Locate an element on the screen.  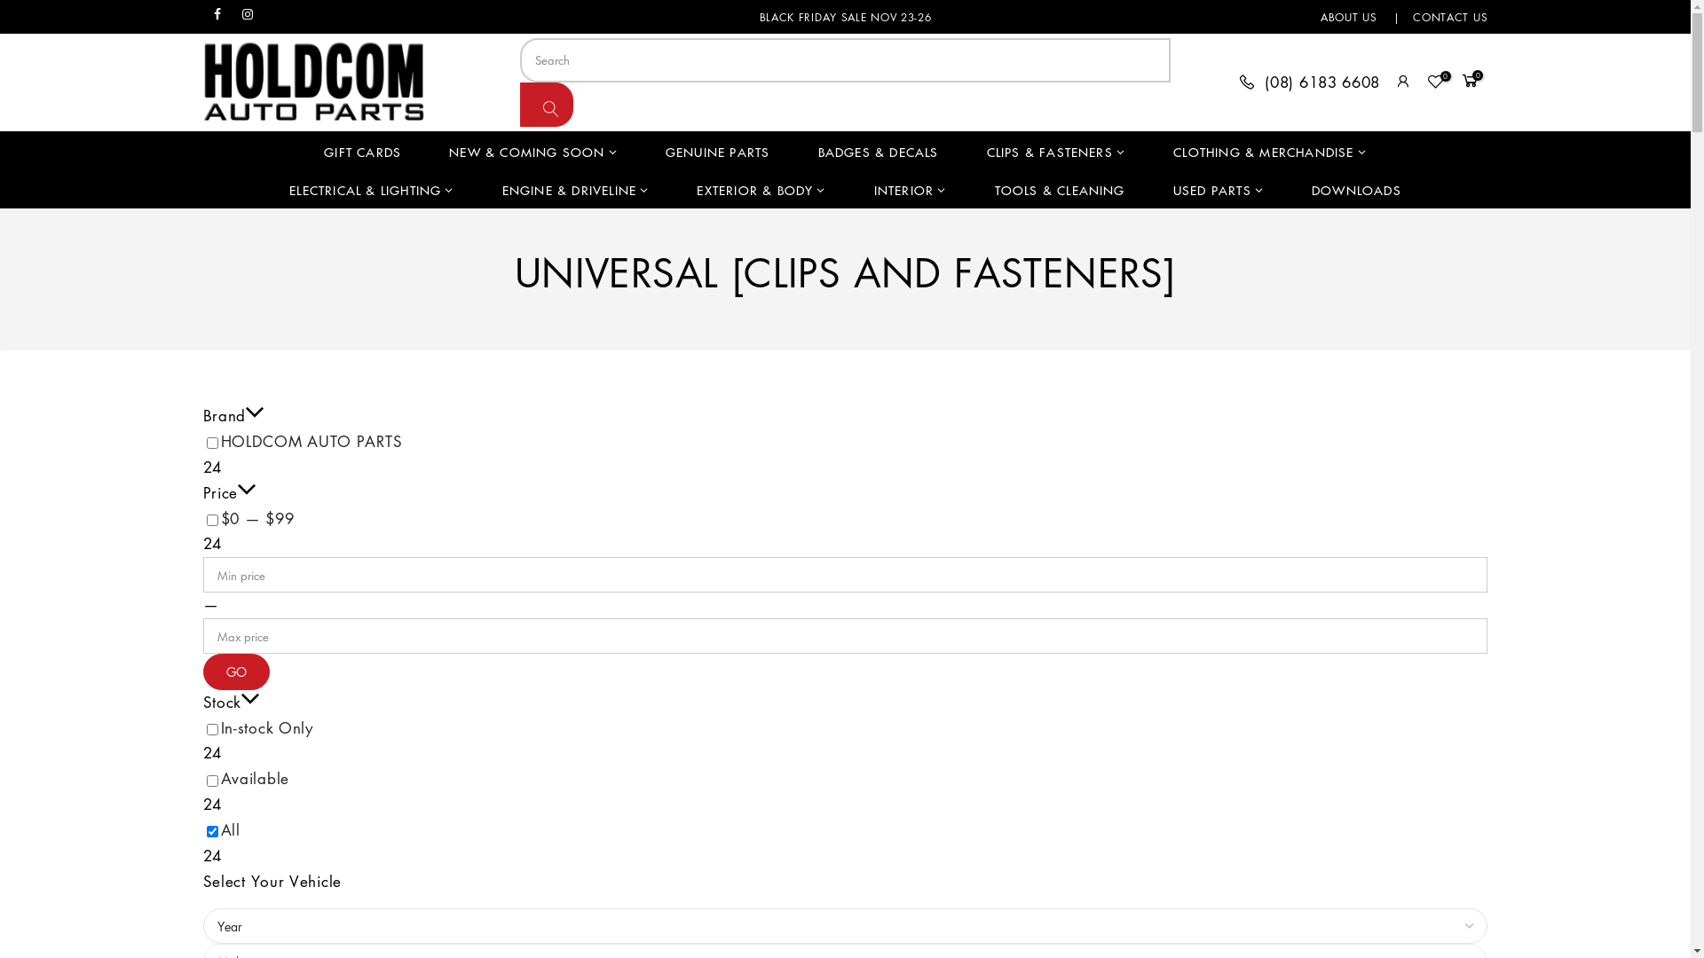
ELECTRICAL & LIGHTING is located at coordinates (371, 190).